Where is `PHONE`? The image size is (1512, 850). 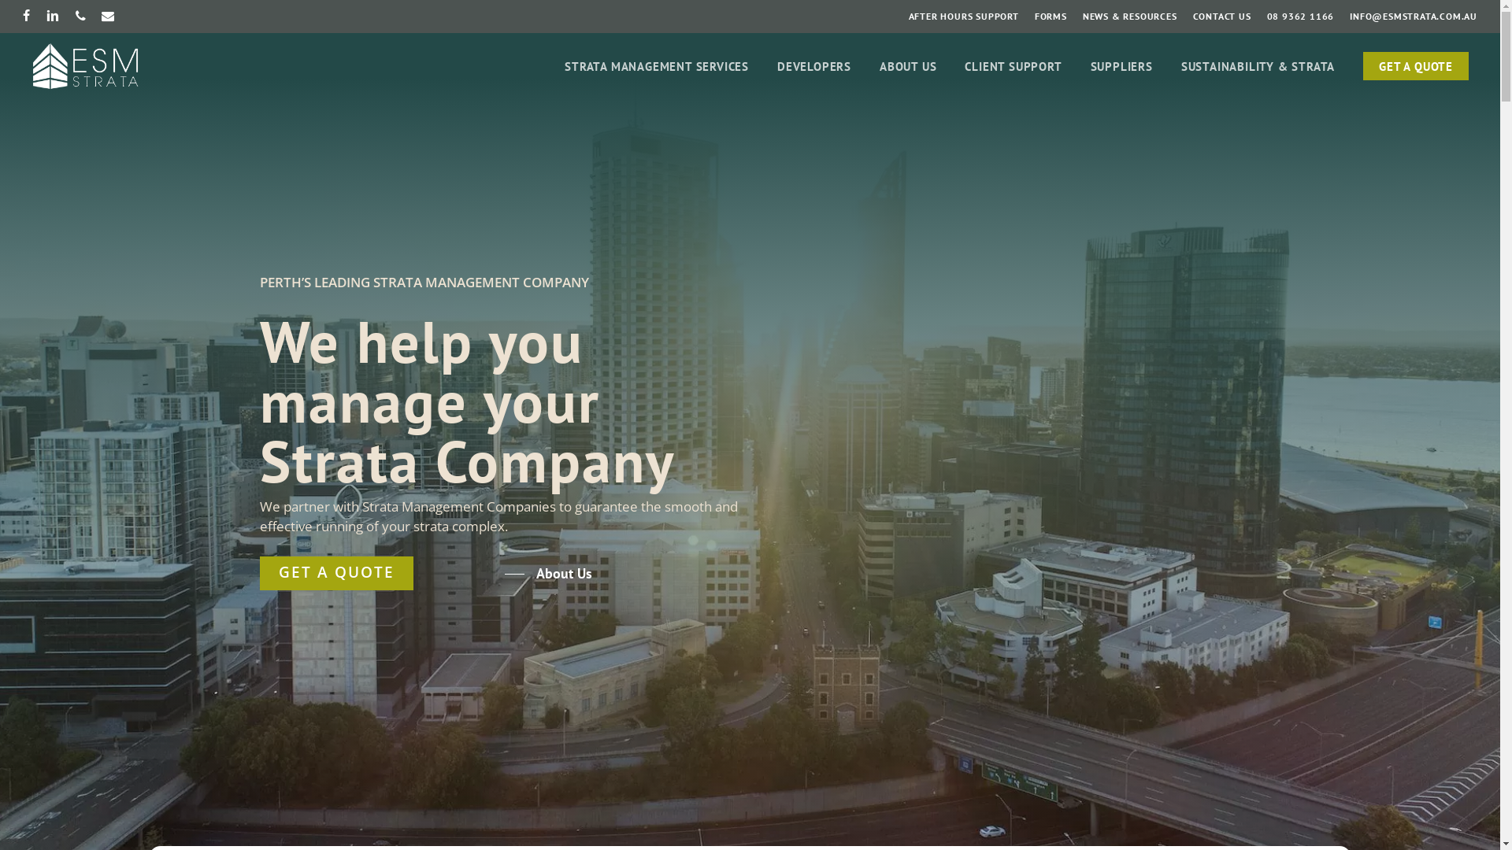 PHONE is located at coordinates (81, 17).